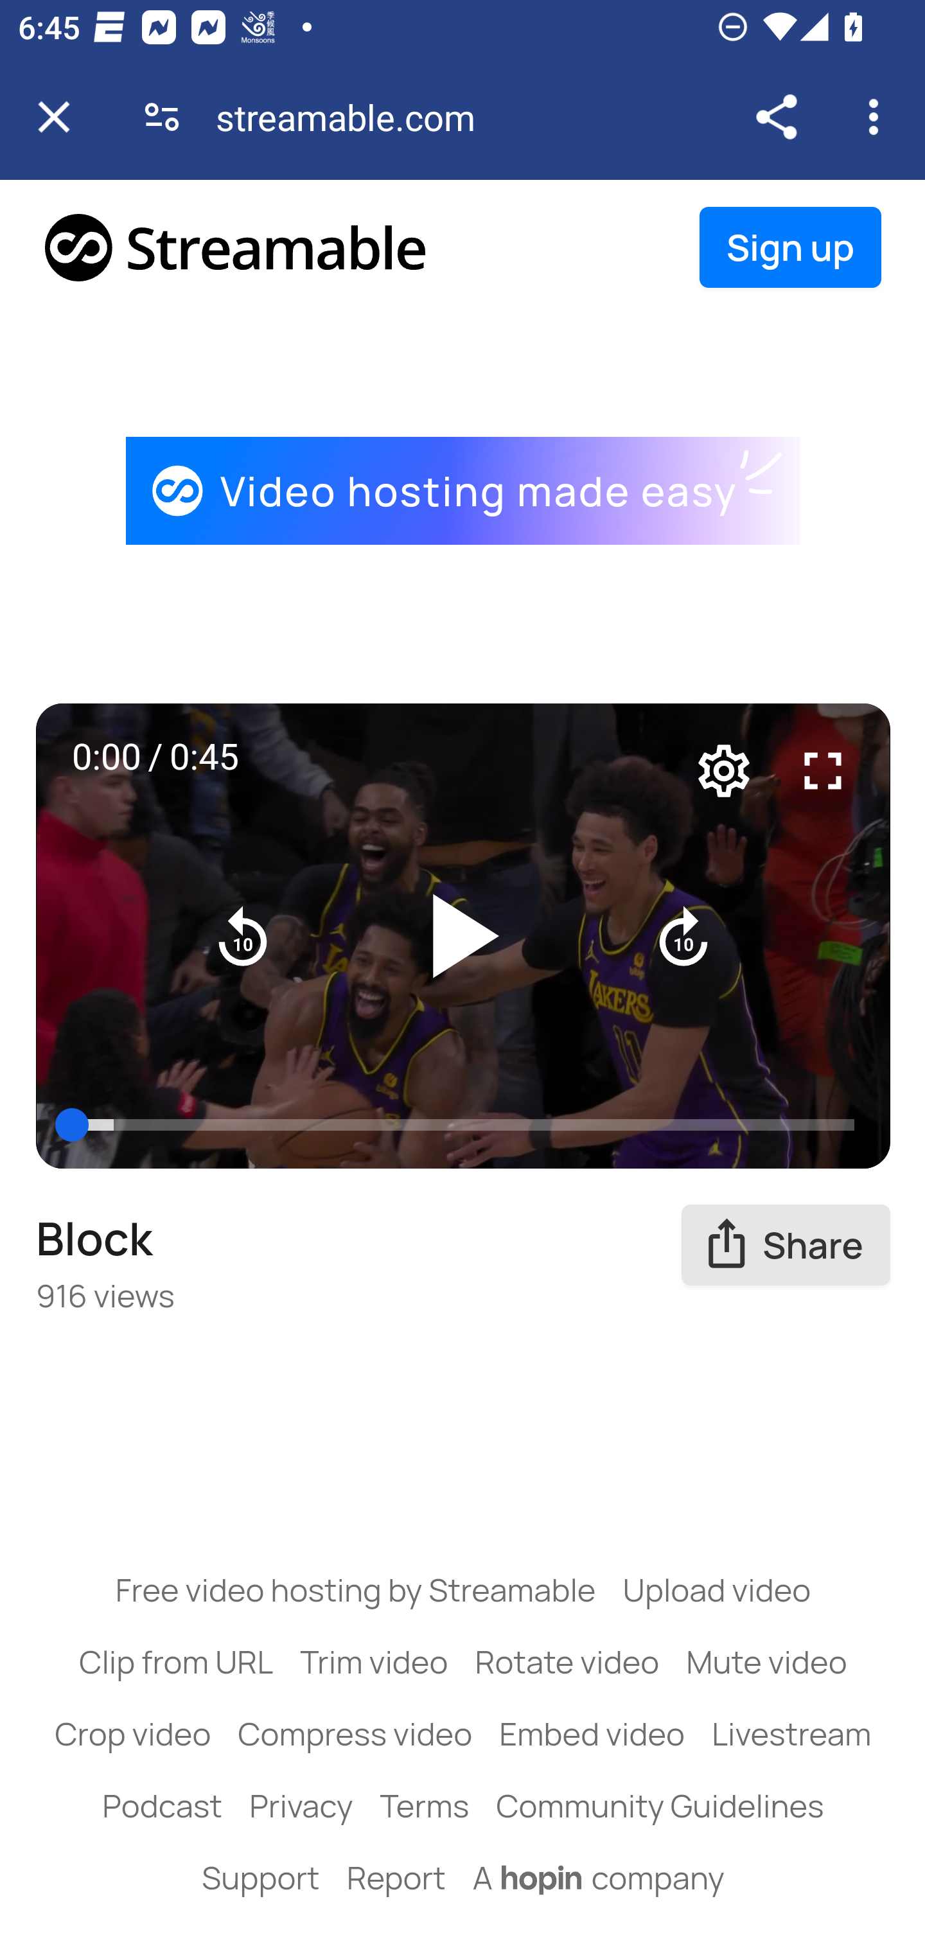 This screenshot has width=925, height=1953. I want to click on Mute video, so click(766, 1661).